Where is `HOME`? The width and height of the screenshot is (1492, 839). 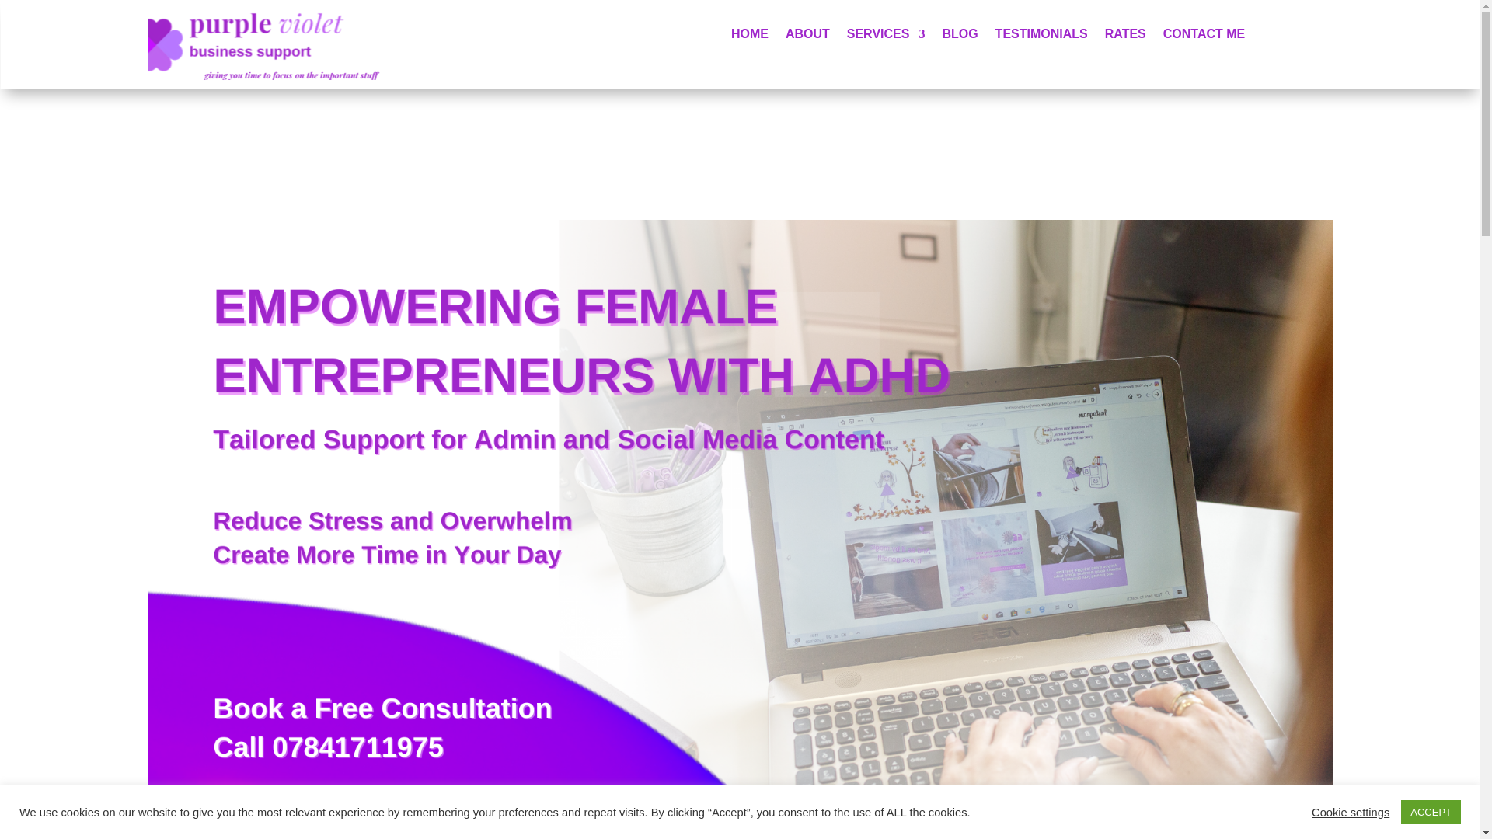
HOME is located at coordinates (749, 37).